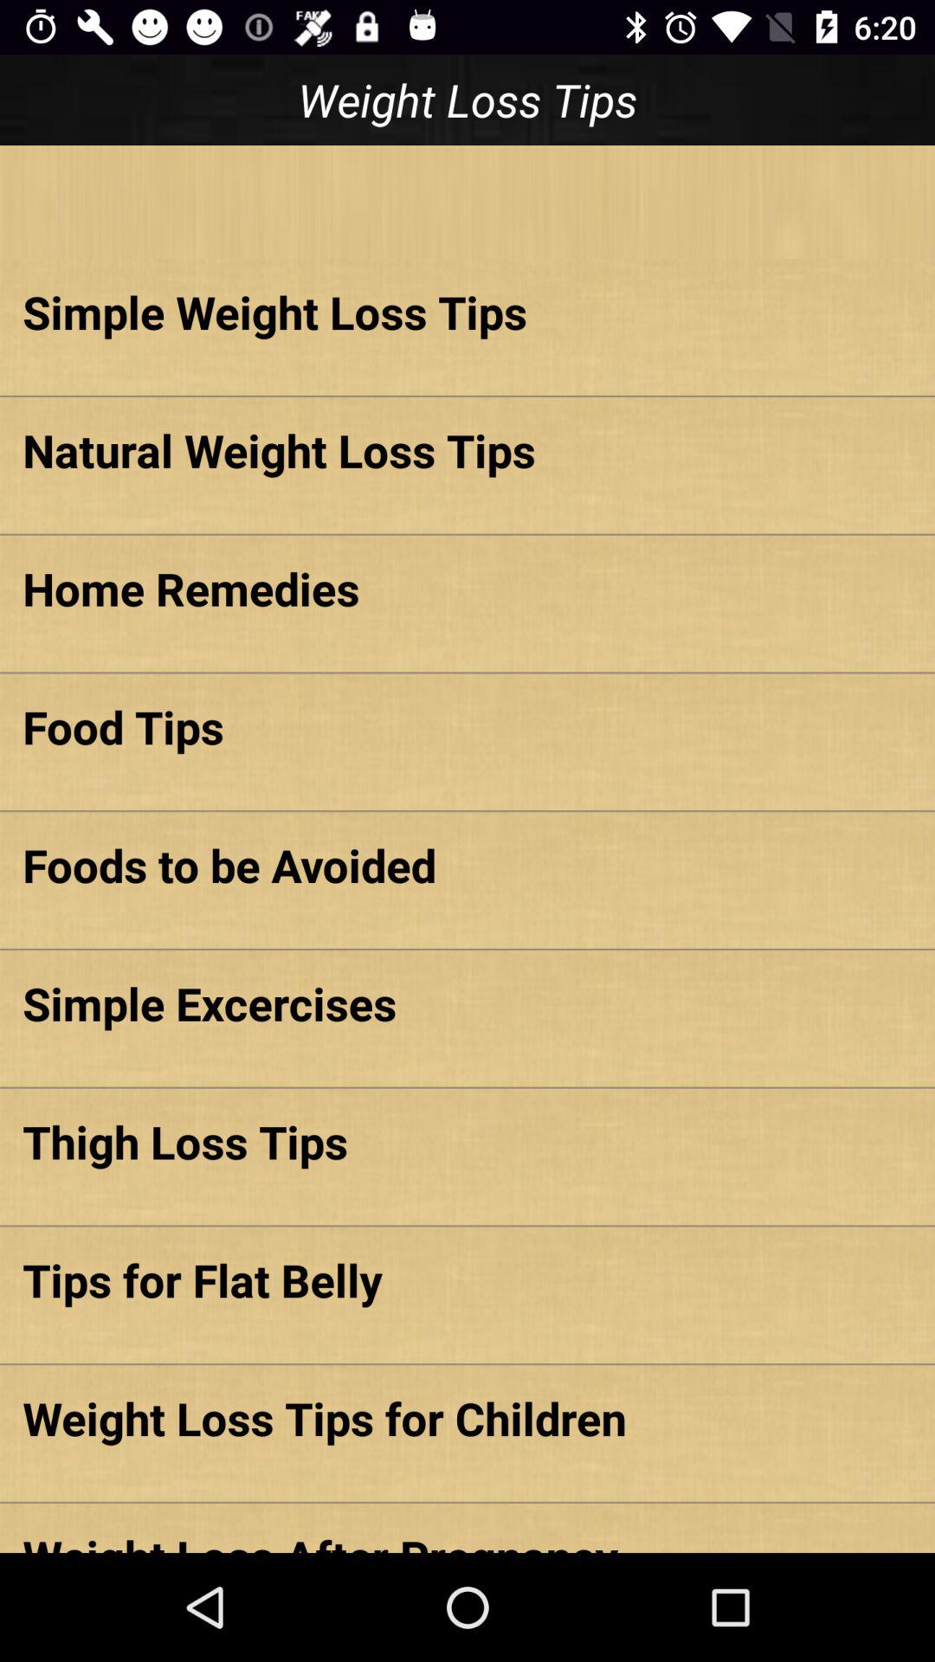  What do you see at coordinates (467, 865) in the screenshot?
I see `jump to foods to be item` at bounding box center [467, 865].